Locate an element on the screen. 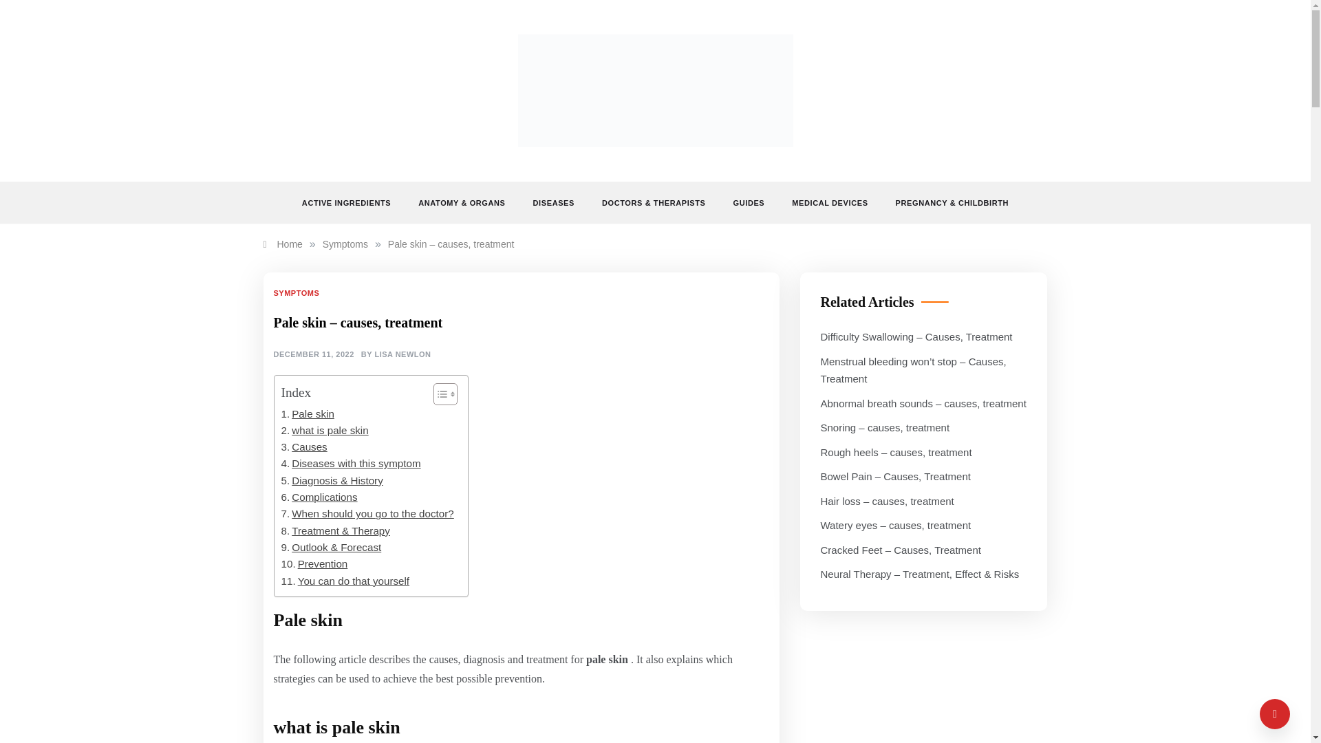 The height and width of the screenshot is (743, 1321). MEDICAL DEVICES is located at coordinates (829, 202).